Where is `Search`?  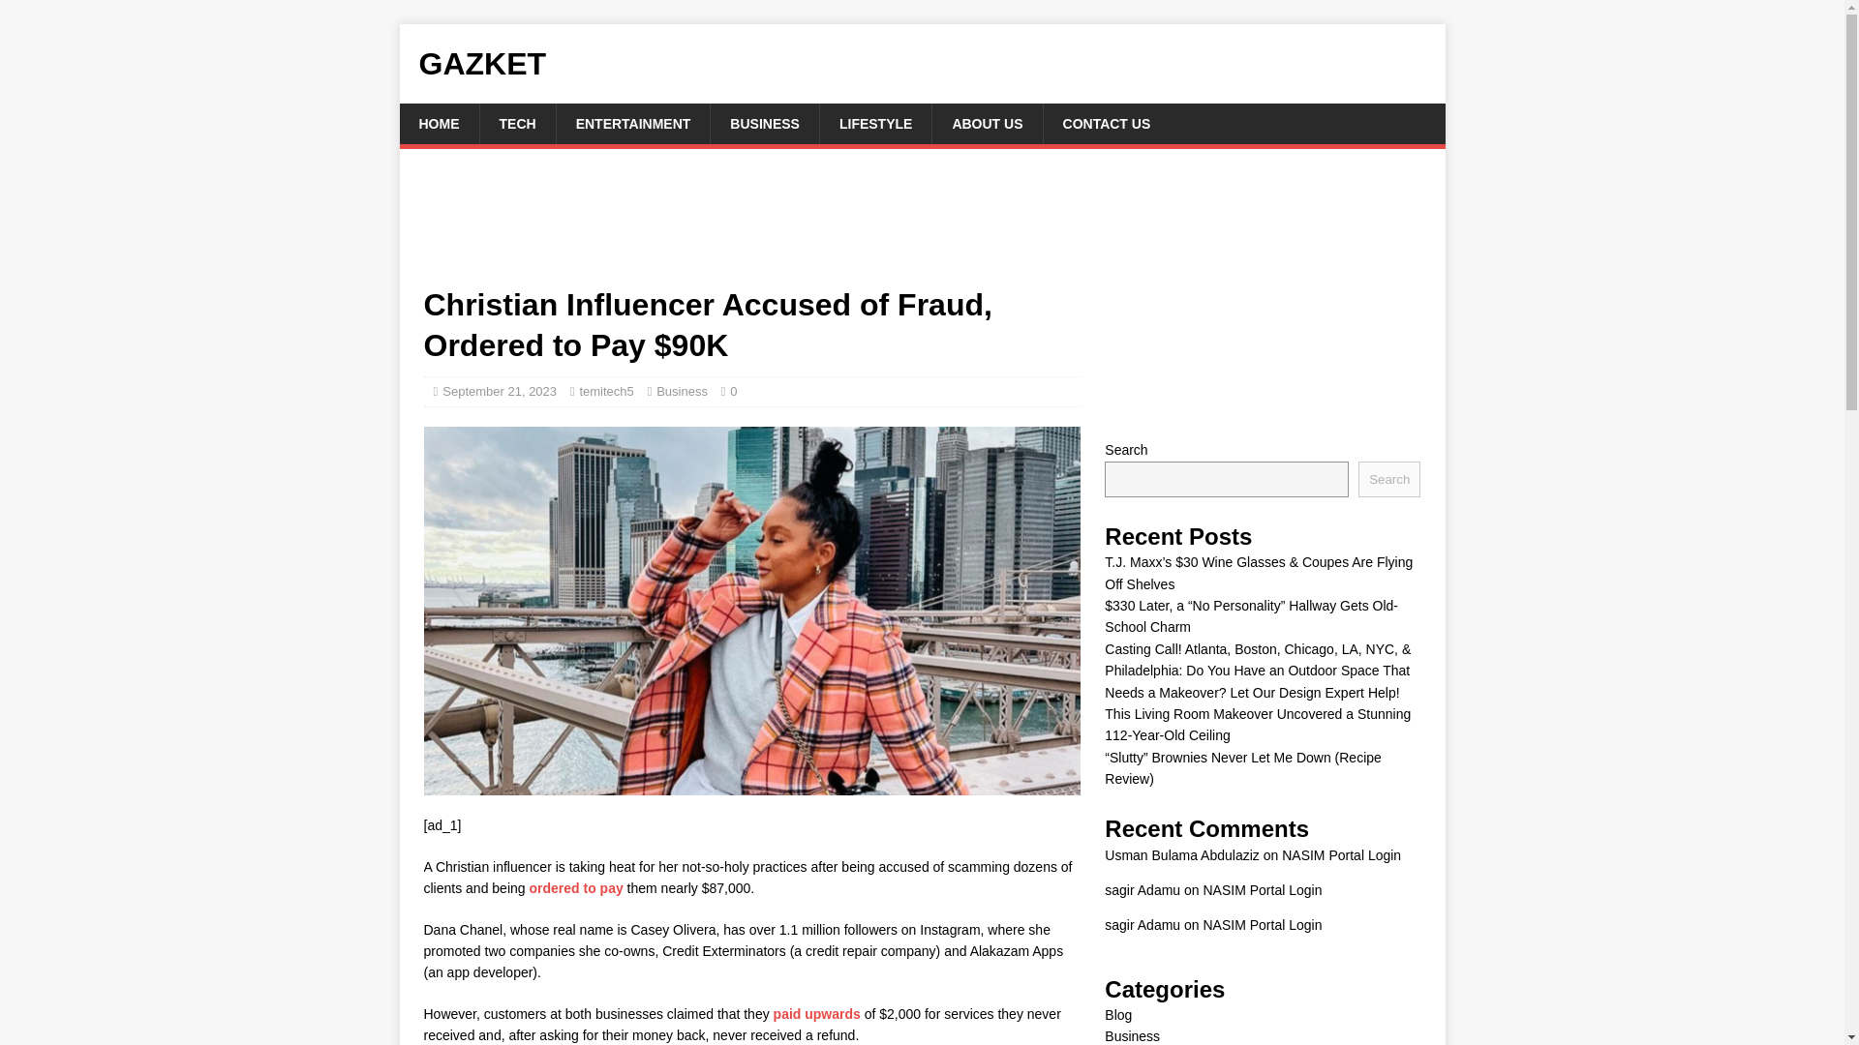
Search is located at coordinates (1388, 480).